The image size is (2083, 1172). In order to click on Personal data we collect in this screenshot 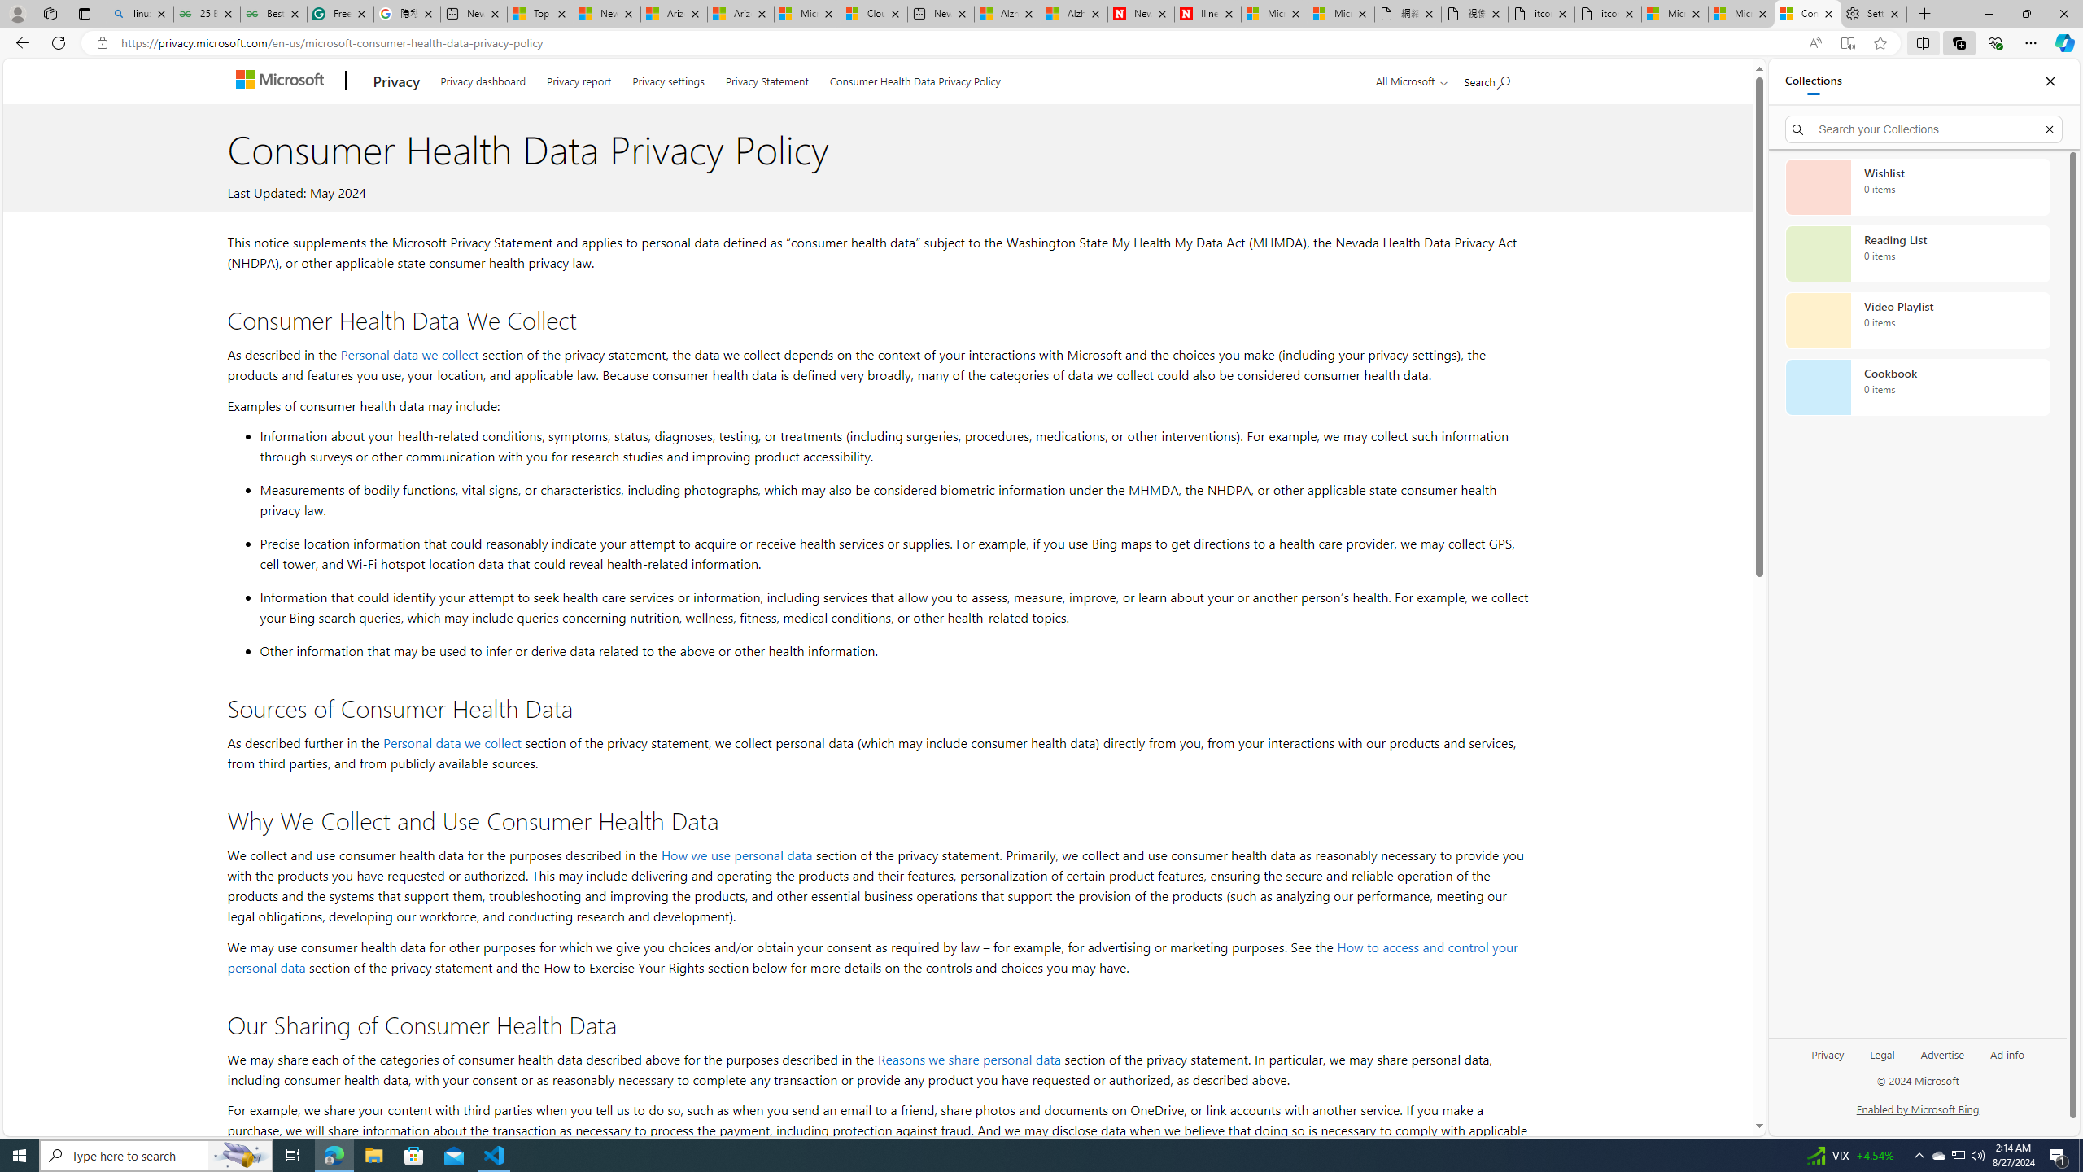, I will do `click(452, 742)`.